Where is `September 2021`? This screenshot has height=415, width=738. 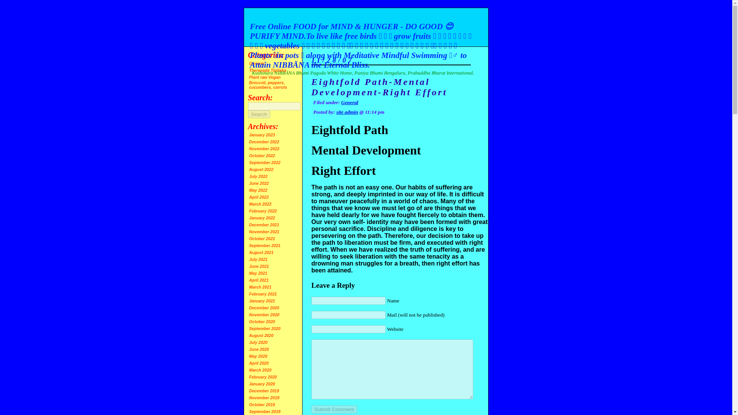
September 2021 is located at coordinates (264, 245).